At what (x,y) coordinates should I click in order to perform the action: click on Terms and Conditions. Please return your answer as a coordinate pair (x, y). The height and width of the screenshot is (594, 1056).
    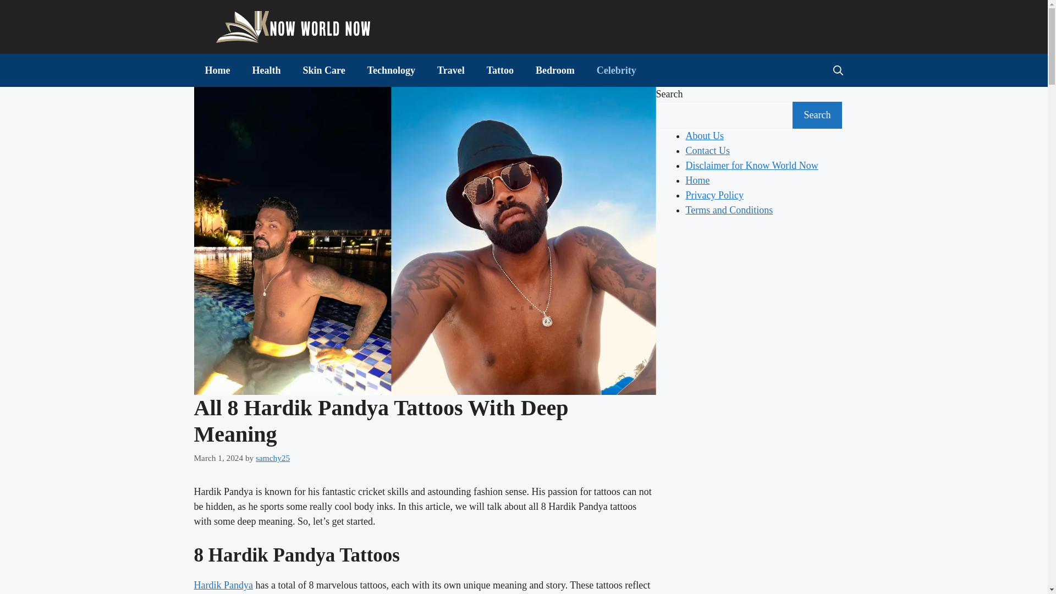
    Looking at the image, I should click on (729, 210).